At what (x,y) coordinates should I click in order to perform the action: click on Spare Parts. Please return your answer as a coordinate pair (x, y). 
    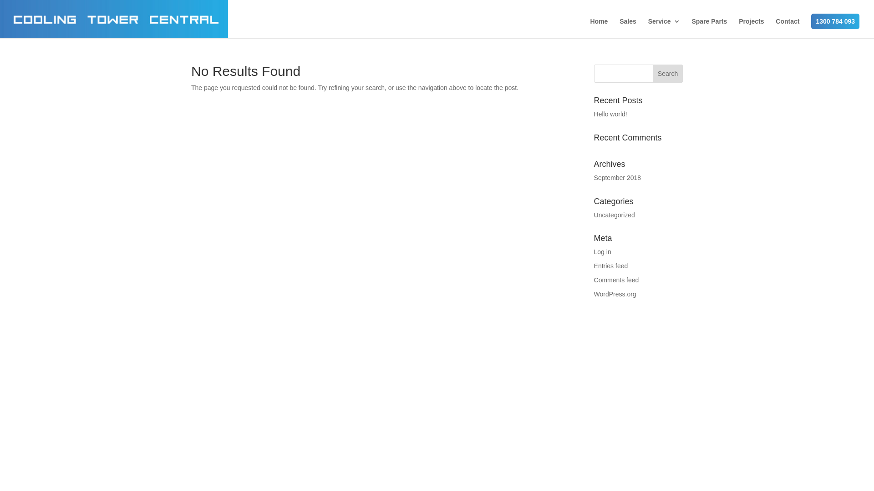
    Looking at the image, I should click on (709, 28).